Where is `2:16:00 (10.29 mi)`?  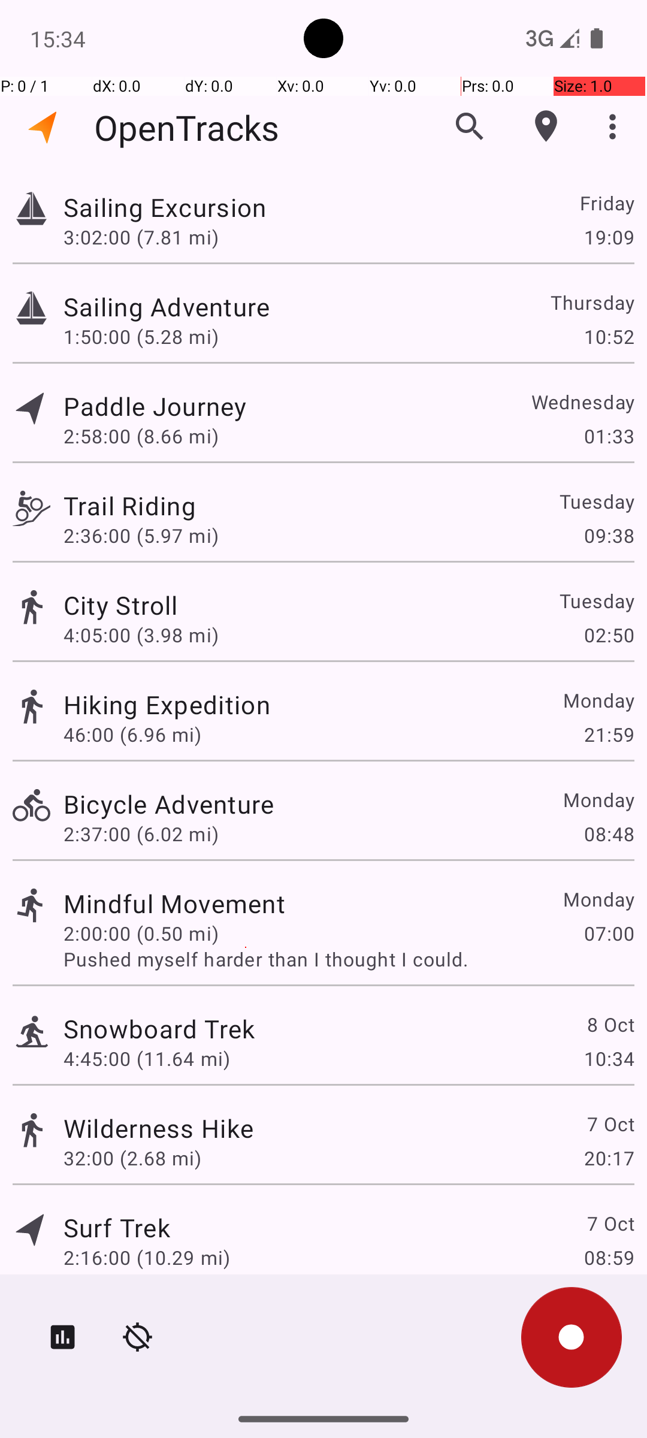 2:16:00 (10.29 mi) is located at coordinates (146, 1257).